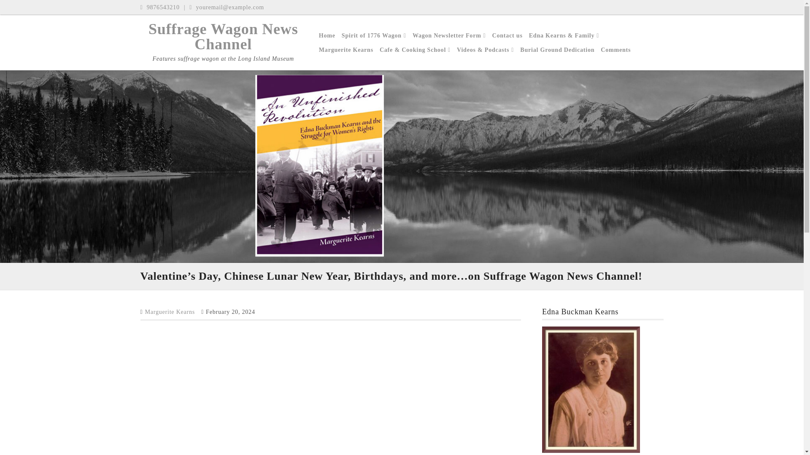 This screenshot has width=810, height=455. What do you see at coordinates (557, 50) in the screenshot?
I see `Burial Ground Dedication` at bounding box center [557, 50].